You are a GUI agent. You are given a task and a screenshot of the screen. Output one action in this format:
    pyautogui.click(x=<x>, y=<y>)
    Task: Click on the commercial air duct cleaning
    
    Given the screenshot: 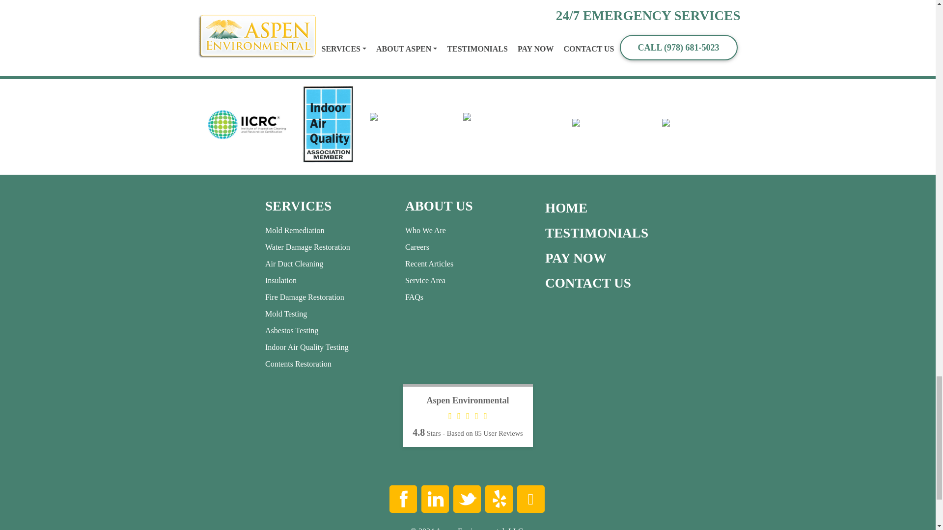 What is the action you would take?
    pyautogui.click(x=374, y=6)
    